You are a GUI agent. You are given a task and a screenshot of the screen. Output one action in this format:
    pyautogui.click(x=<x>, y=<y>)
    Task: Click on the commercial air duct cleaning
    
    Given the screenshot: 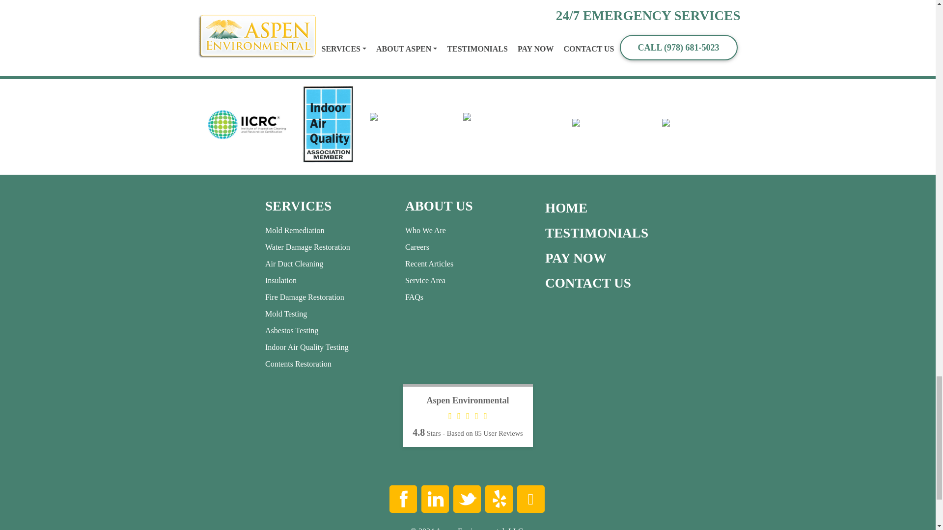 What is the action you would take?
    pyautogui.click(x=374, y=6)
    